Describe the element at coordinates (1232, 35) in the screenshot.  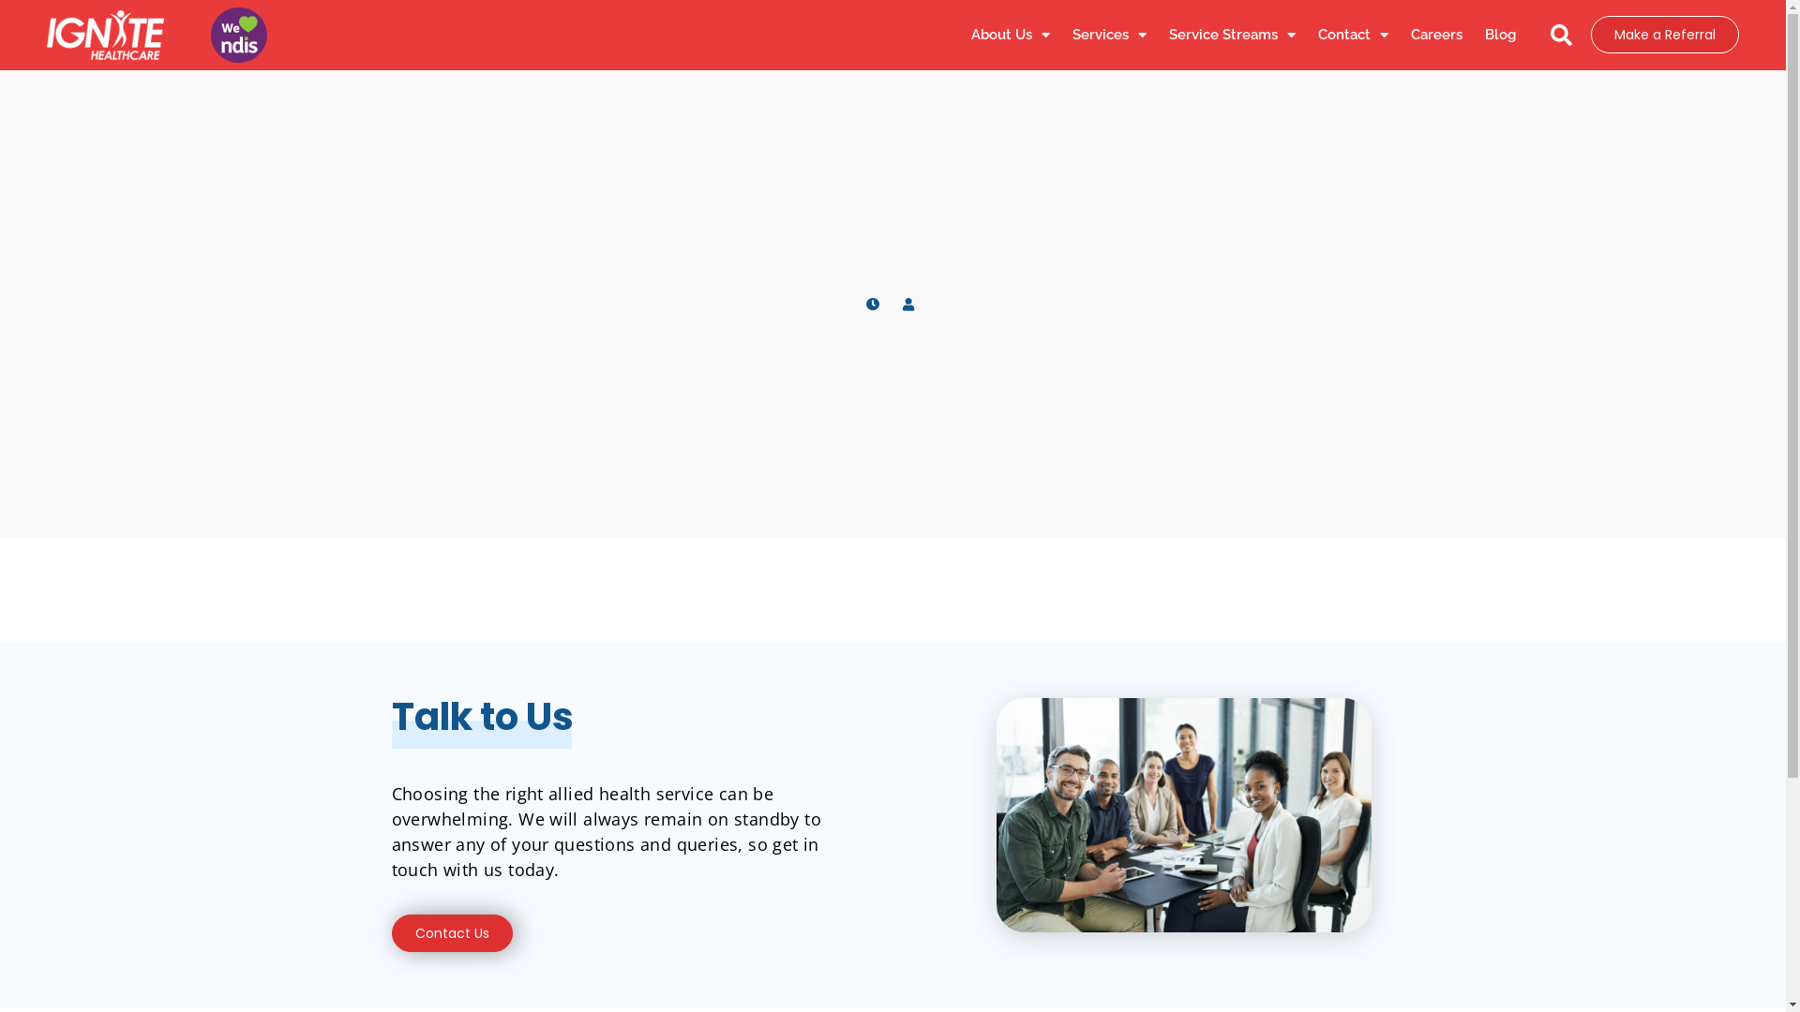
I see `Service Streams` at that location.